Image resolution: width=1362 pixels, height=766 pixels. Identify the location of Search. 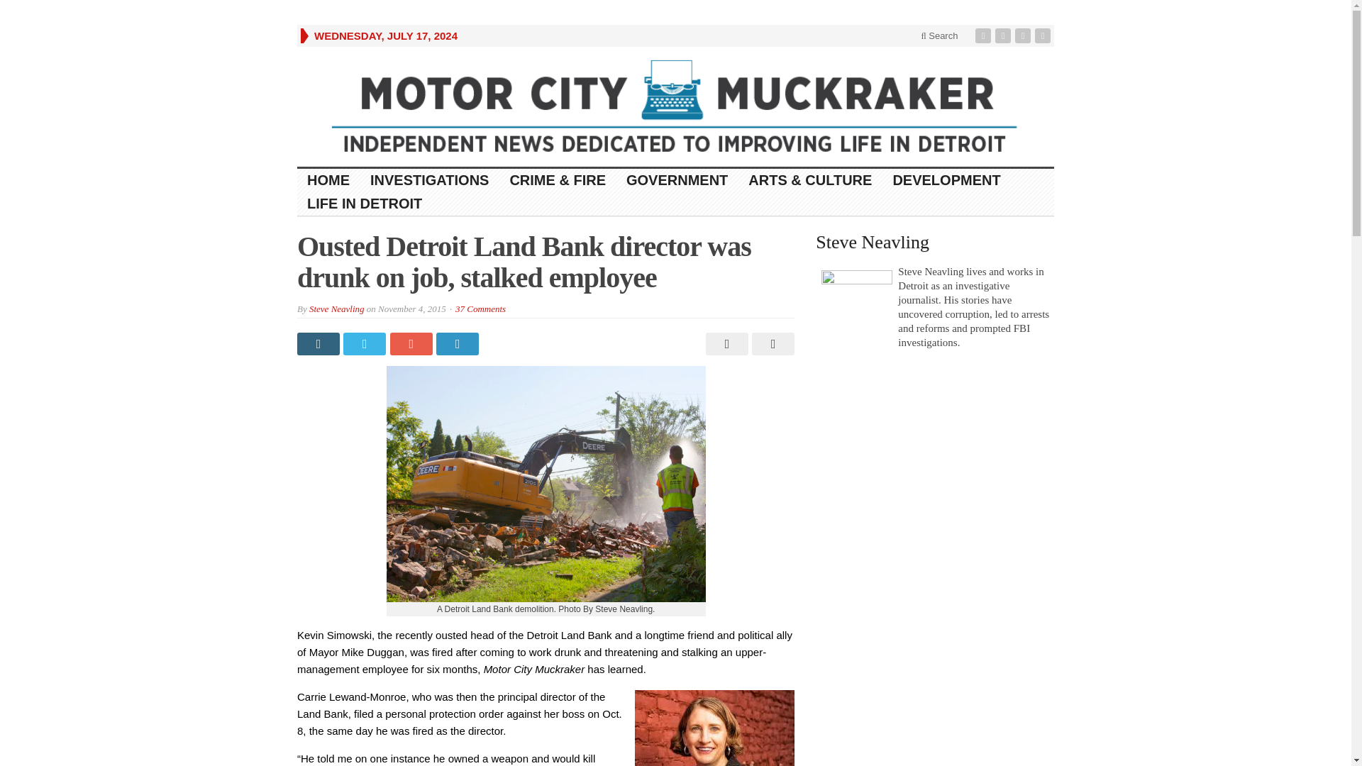
(939, 35).